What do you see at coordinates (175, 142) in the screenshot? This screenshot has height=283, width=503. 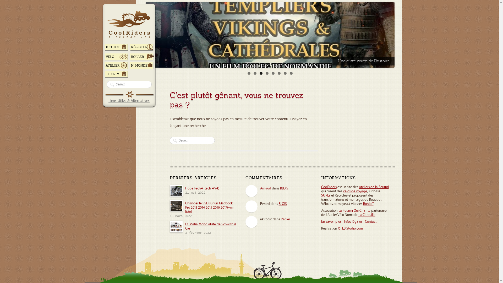 I see `Search` at bounding box center [175, 142].